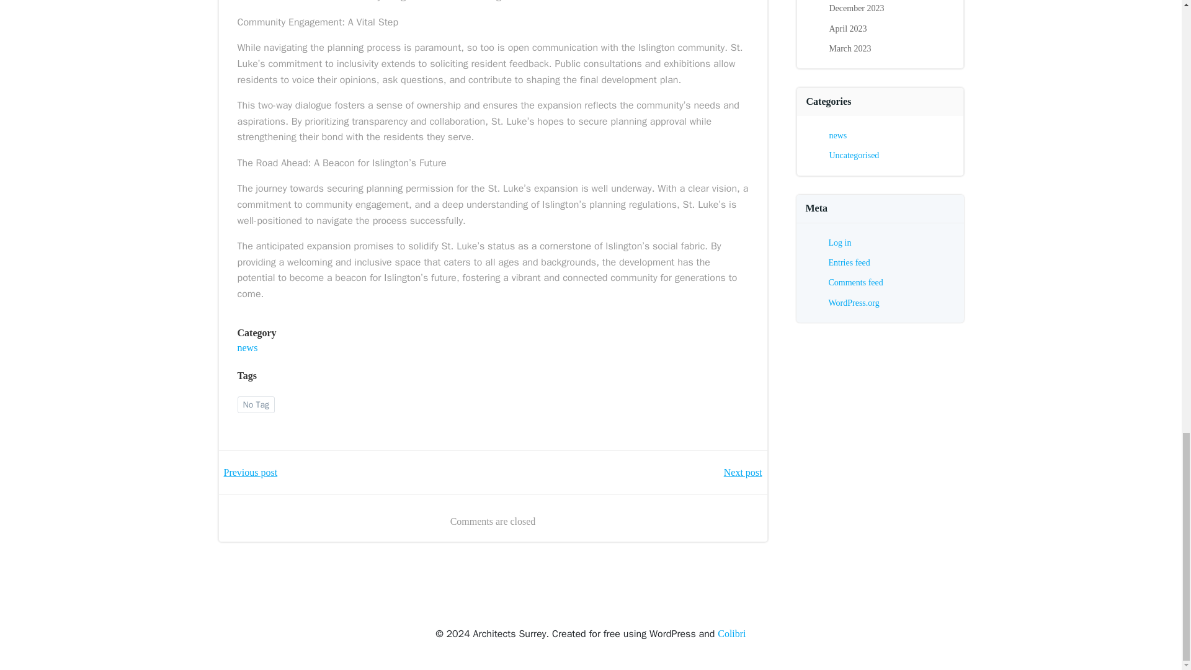  Describe the element at coordinates (247, 347) in the screenshot. I see `news` at that location.